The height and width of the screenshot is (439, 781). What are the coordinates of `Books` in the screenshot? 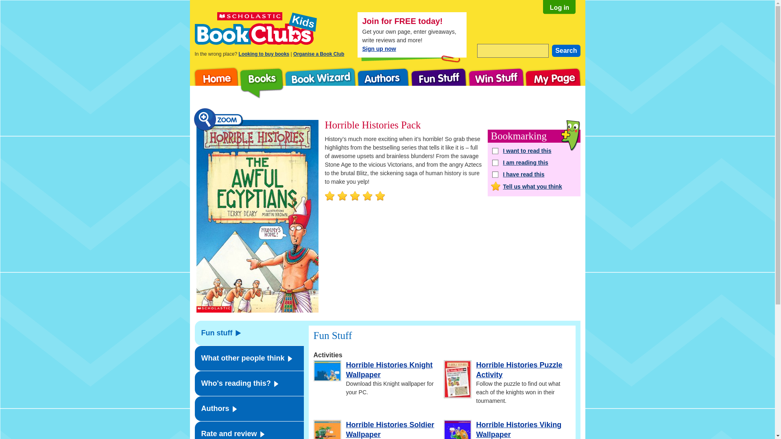 It's located at (261, 83).